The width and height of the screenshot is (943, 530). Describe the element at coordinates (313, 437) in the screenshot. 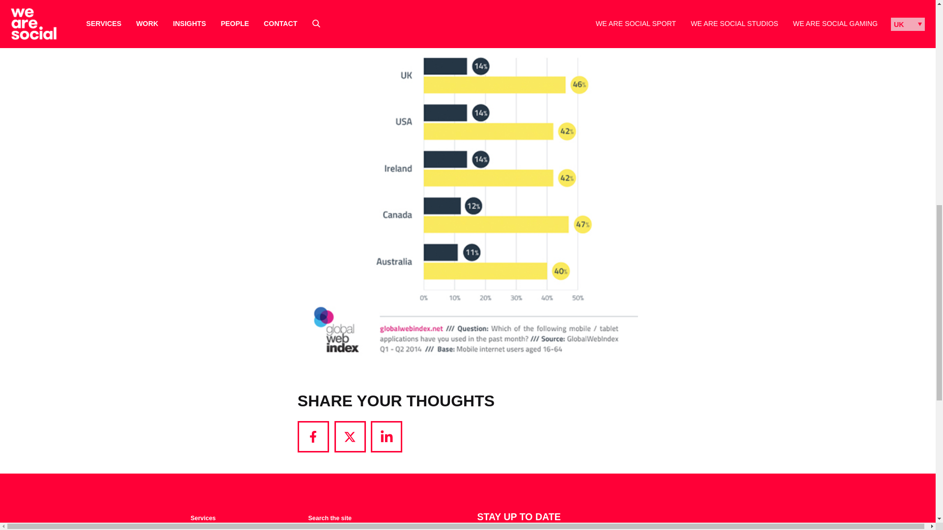

I see `Share via Facebook` at that location.